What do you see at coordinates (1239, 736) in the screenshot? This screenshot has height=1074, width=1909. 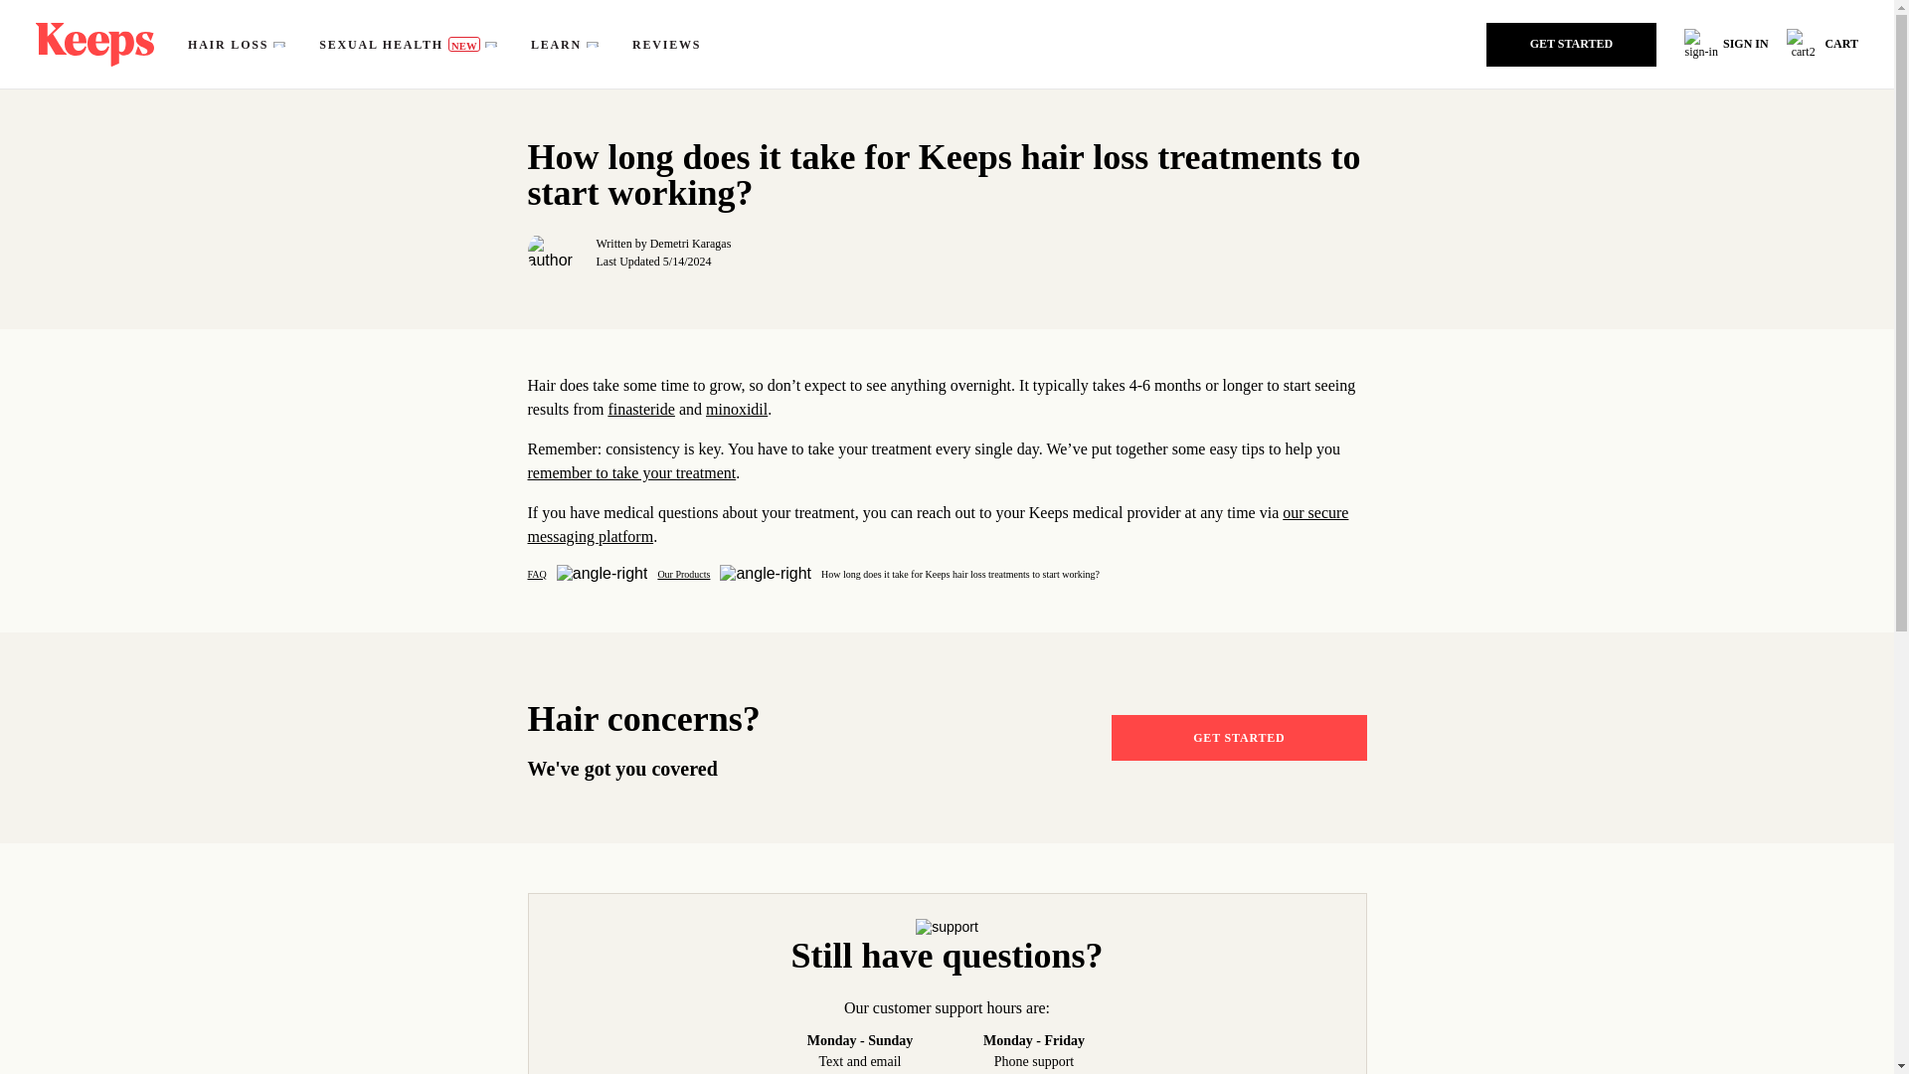 I see `GET STARTED` at bounding box center [1239, 736].